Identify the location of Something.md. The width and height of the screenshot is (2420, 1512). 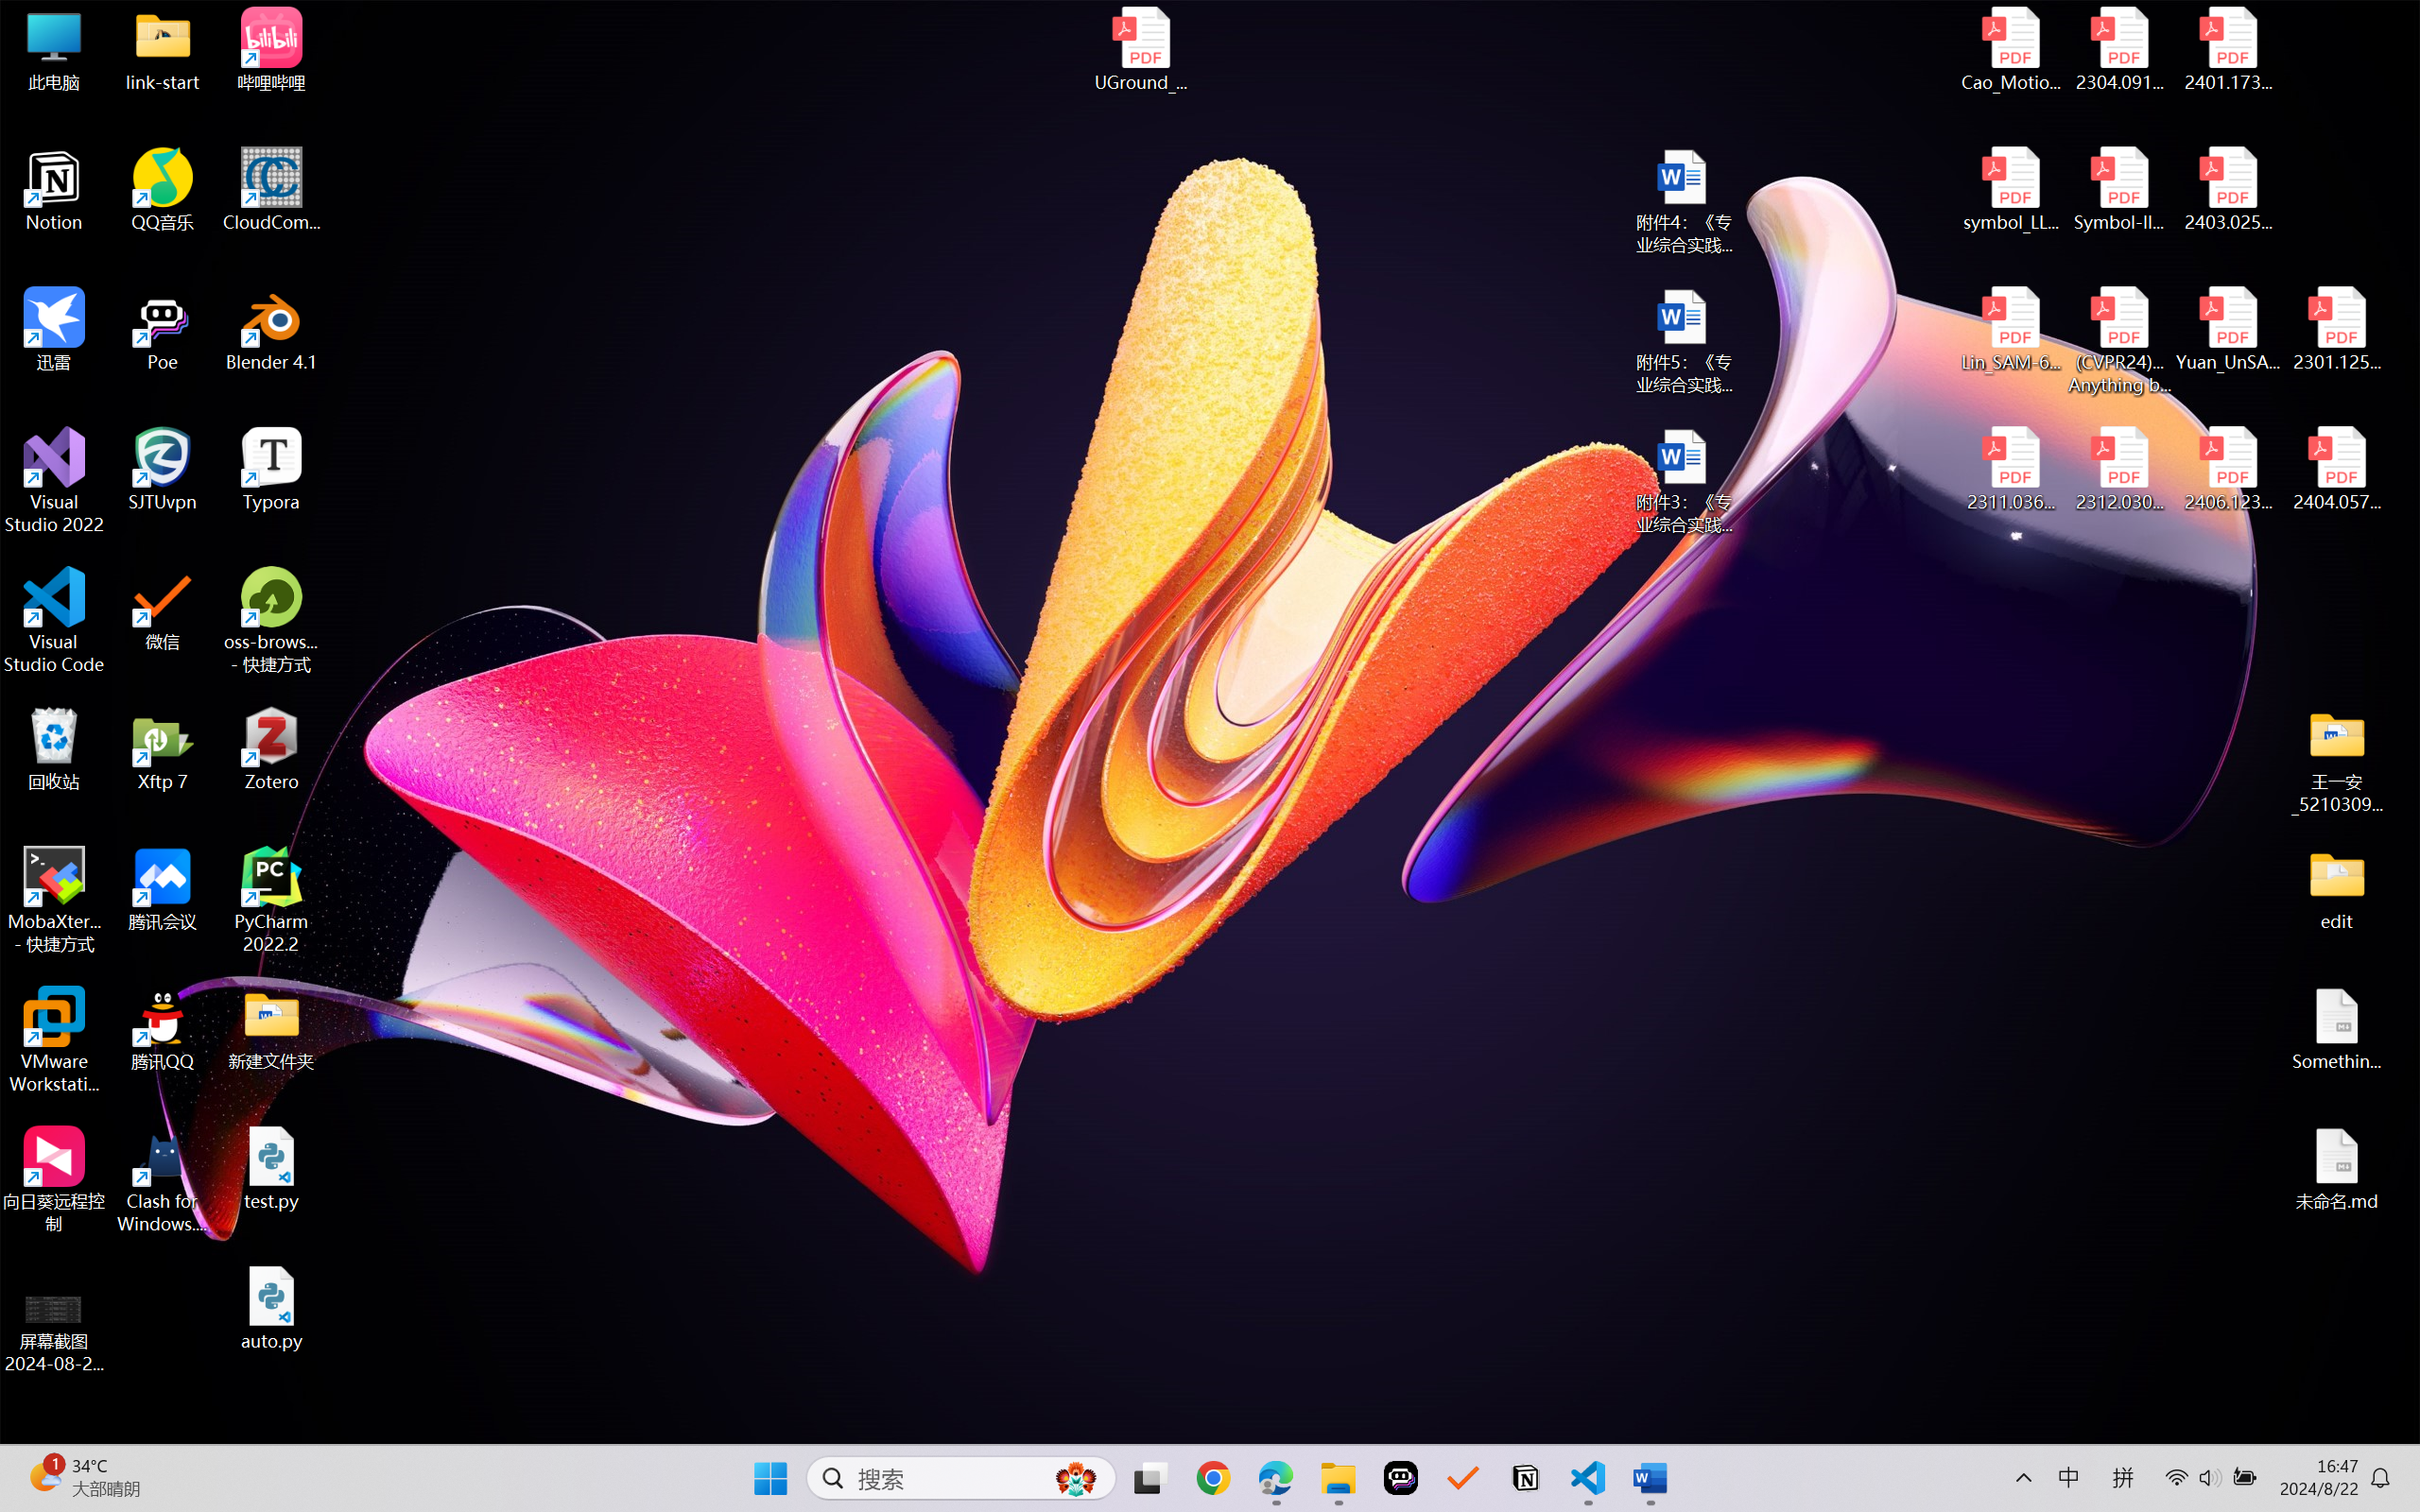
(2337, 1029).